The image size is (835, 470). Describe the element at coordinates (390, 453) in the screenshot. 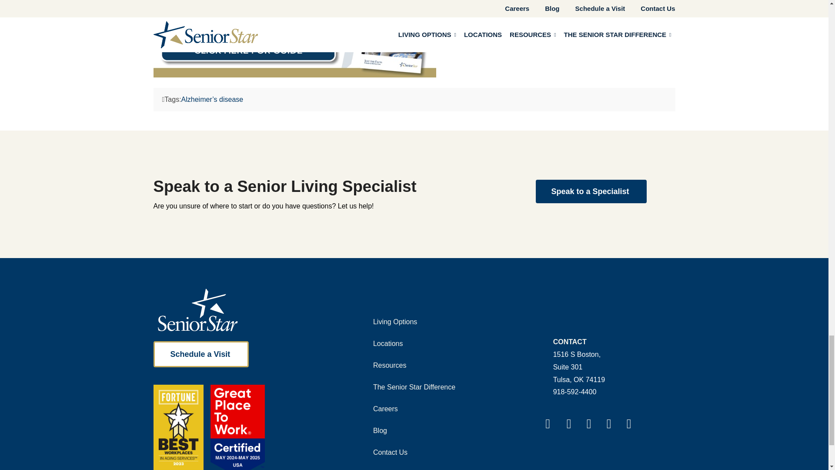

I see `Living Options` at that location.